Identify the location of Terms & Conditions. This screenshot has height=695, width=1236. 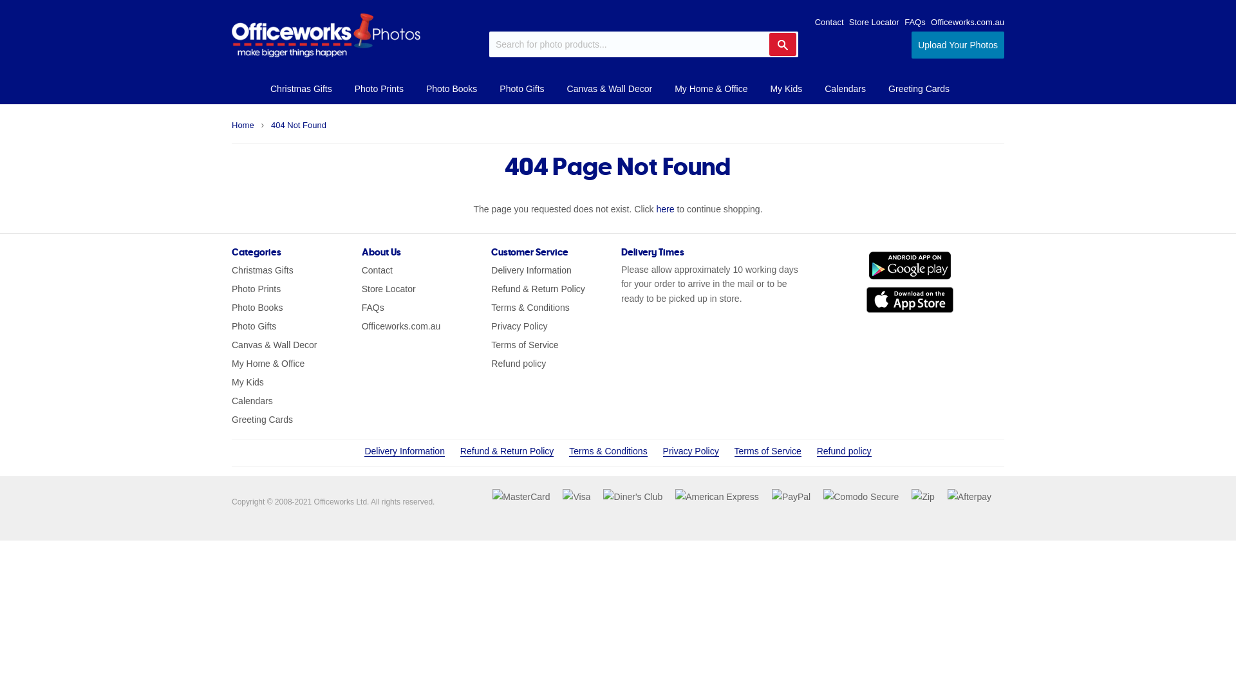
(530, 308).